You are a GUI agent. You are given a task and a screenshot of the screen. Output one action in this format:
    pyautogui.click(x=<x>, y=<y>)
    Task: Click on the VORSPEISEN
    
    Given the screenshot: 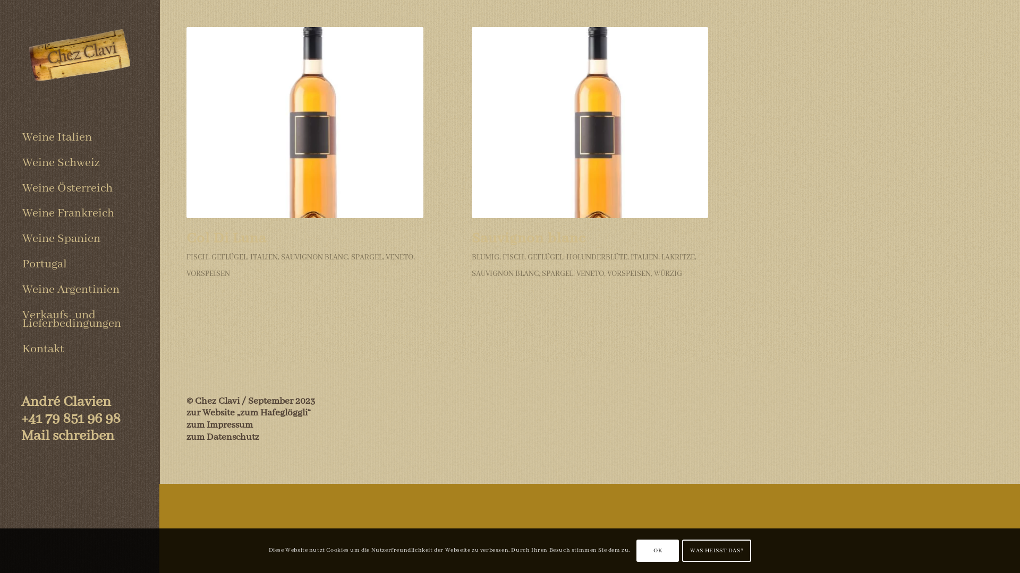 What is the action you would take?
    pyautogui.click(x=208, y=274)
    